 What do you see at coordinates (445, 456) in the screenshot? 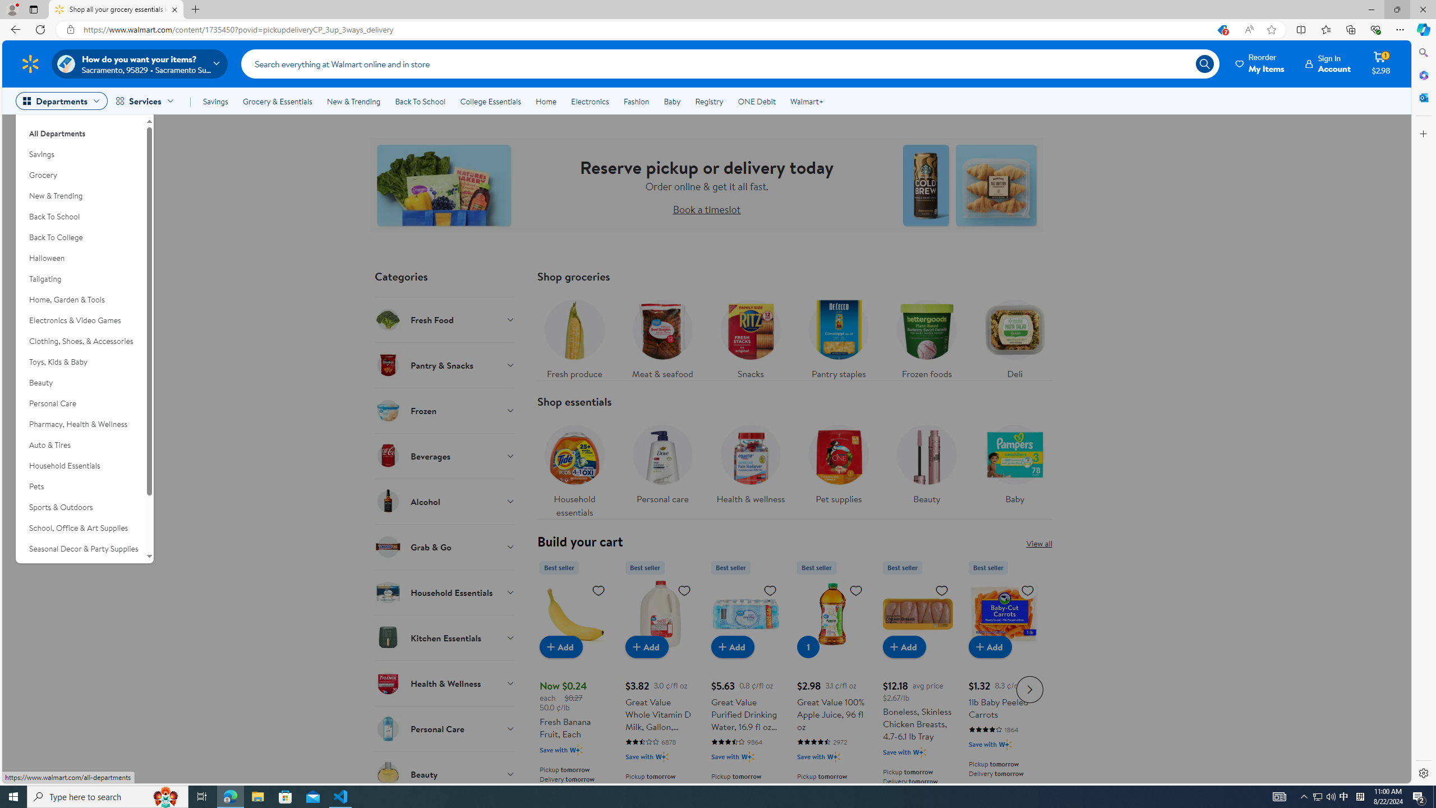
I see `Beverages` at bounding box center [445, 456].